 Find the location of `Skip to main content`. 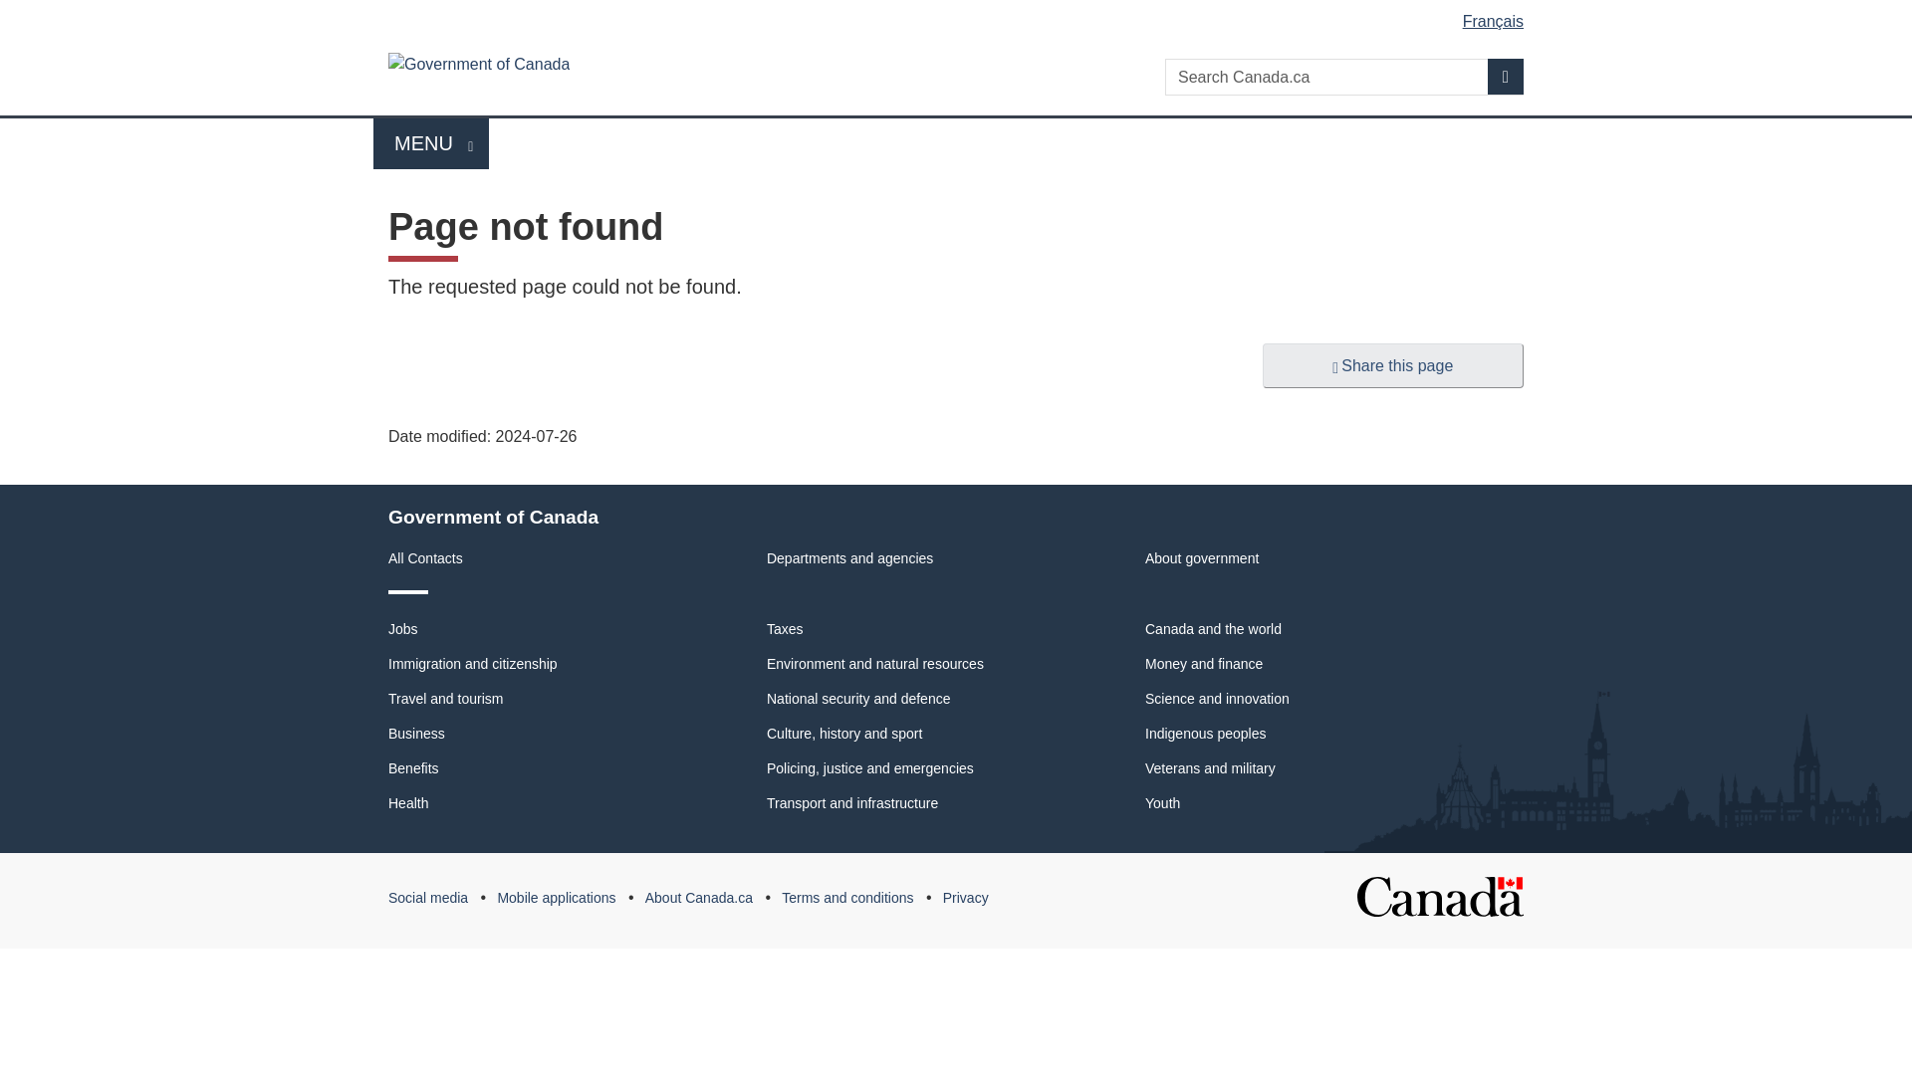

Skip to main content is located at coordinates (1506, 77).